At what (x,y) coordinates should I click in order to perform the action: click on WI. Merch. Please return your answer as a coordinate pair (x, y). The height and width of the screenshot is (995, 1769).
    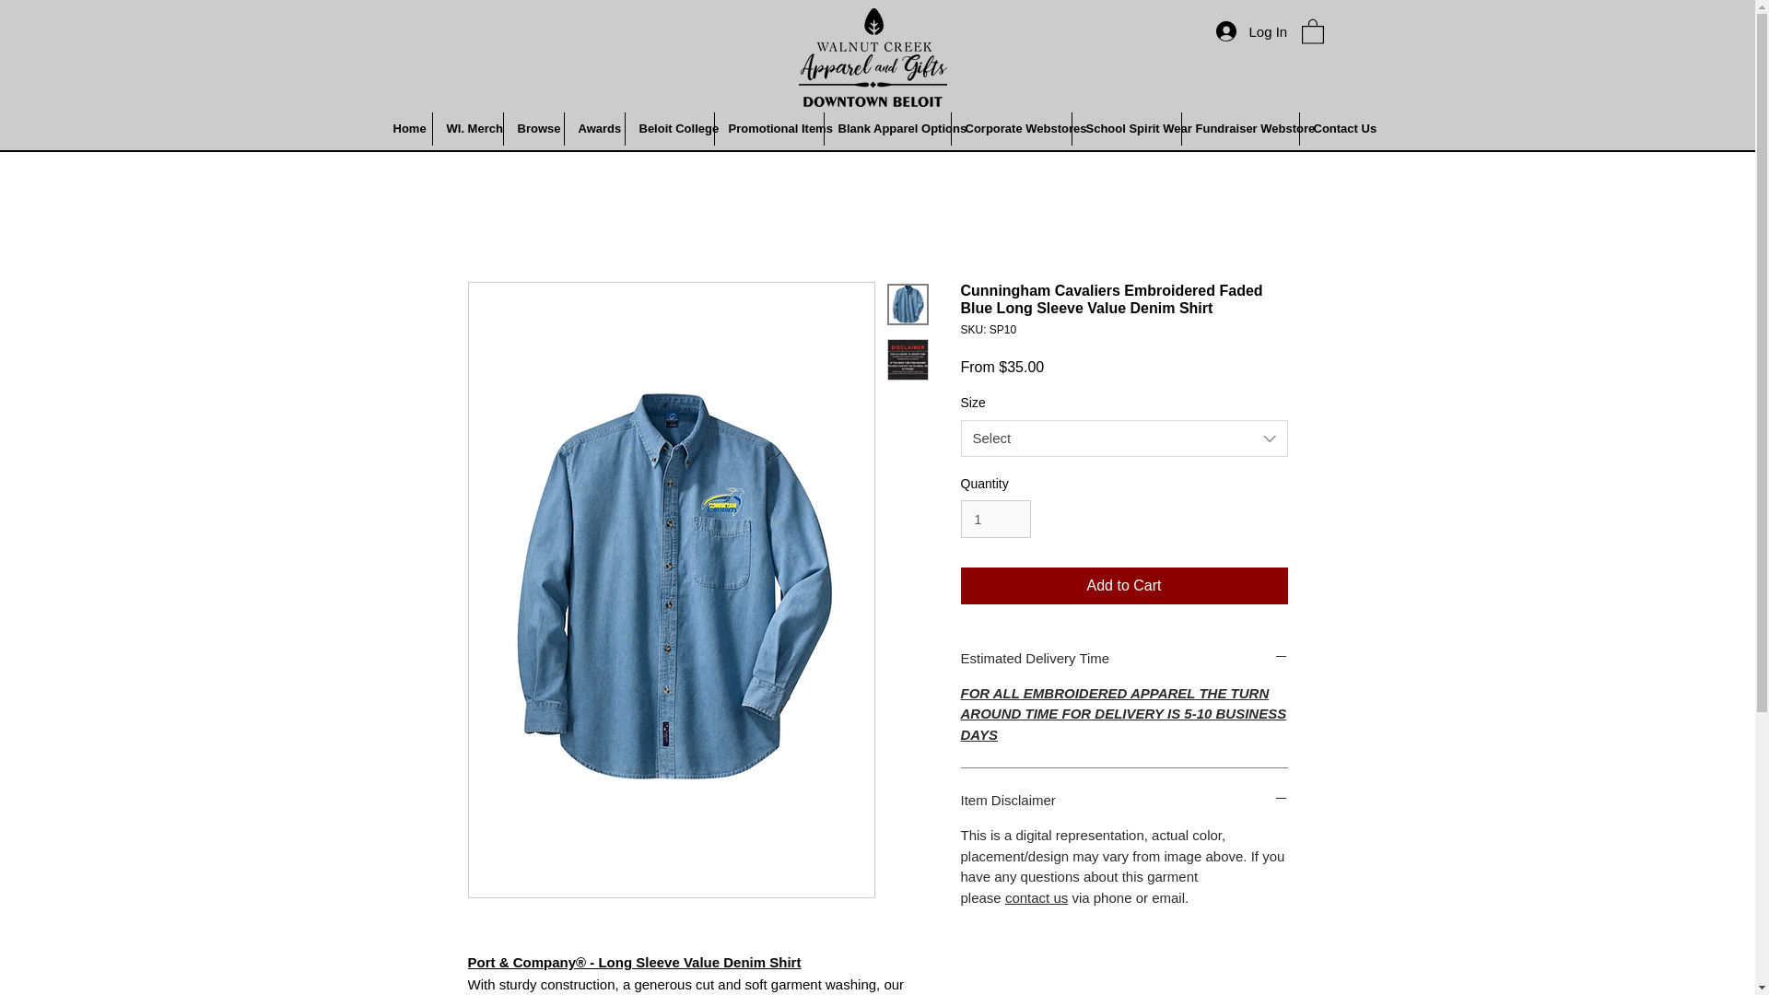
    Looking at the image, I should click on (468, 129).